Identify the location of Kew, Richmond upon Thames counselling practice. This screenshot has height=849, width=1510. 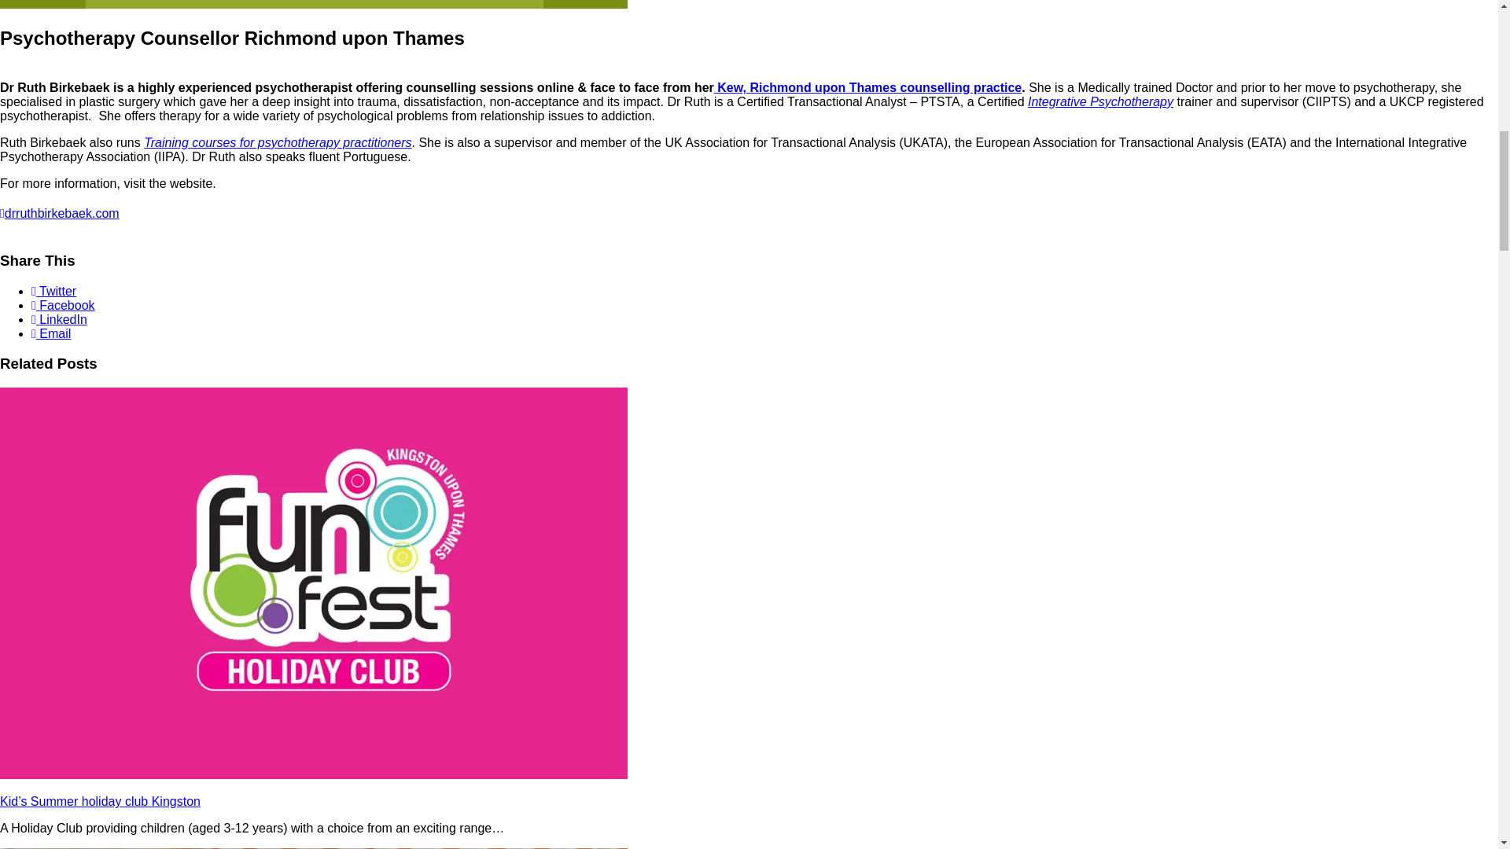
(868, 86).